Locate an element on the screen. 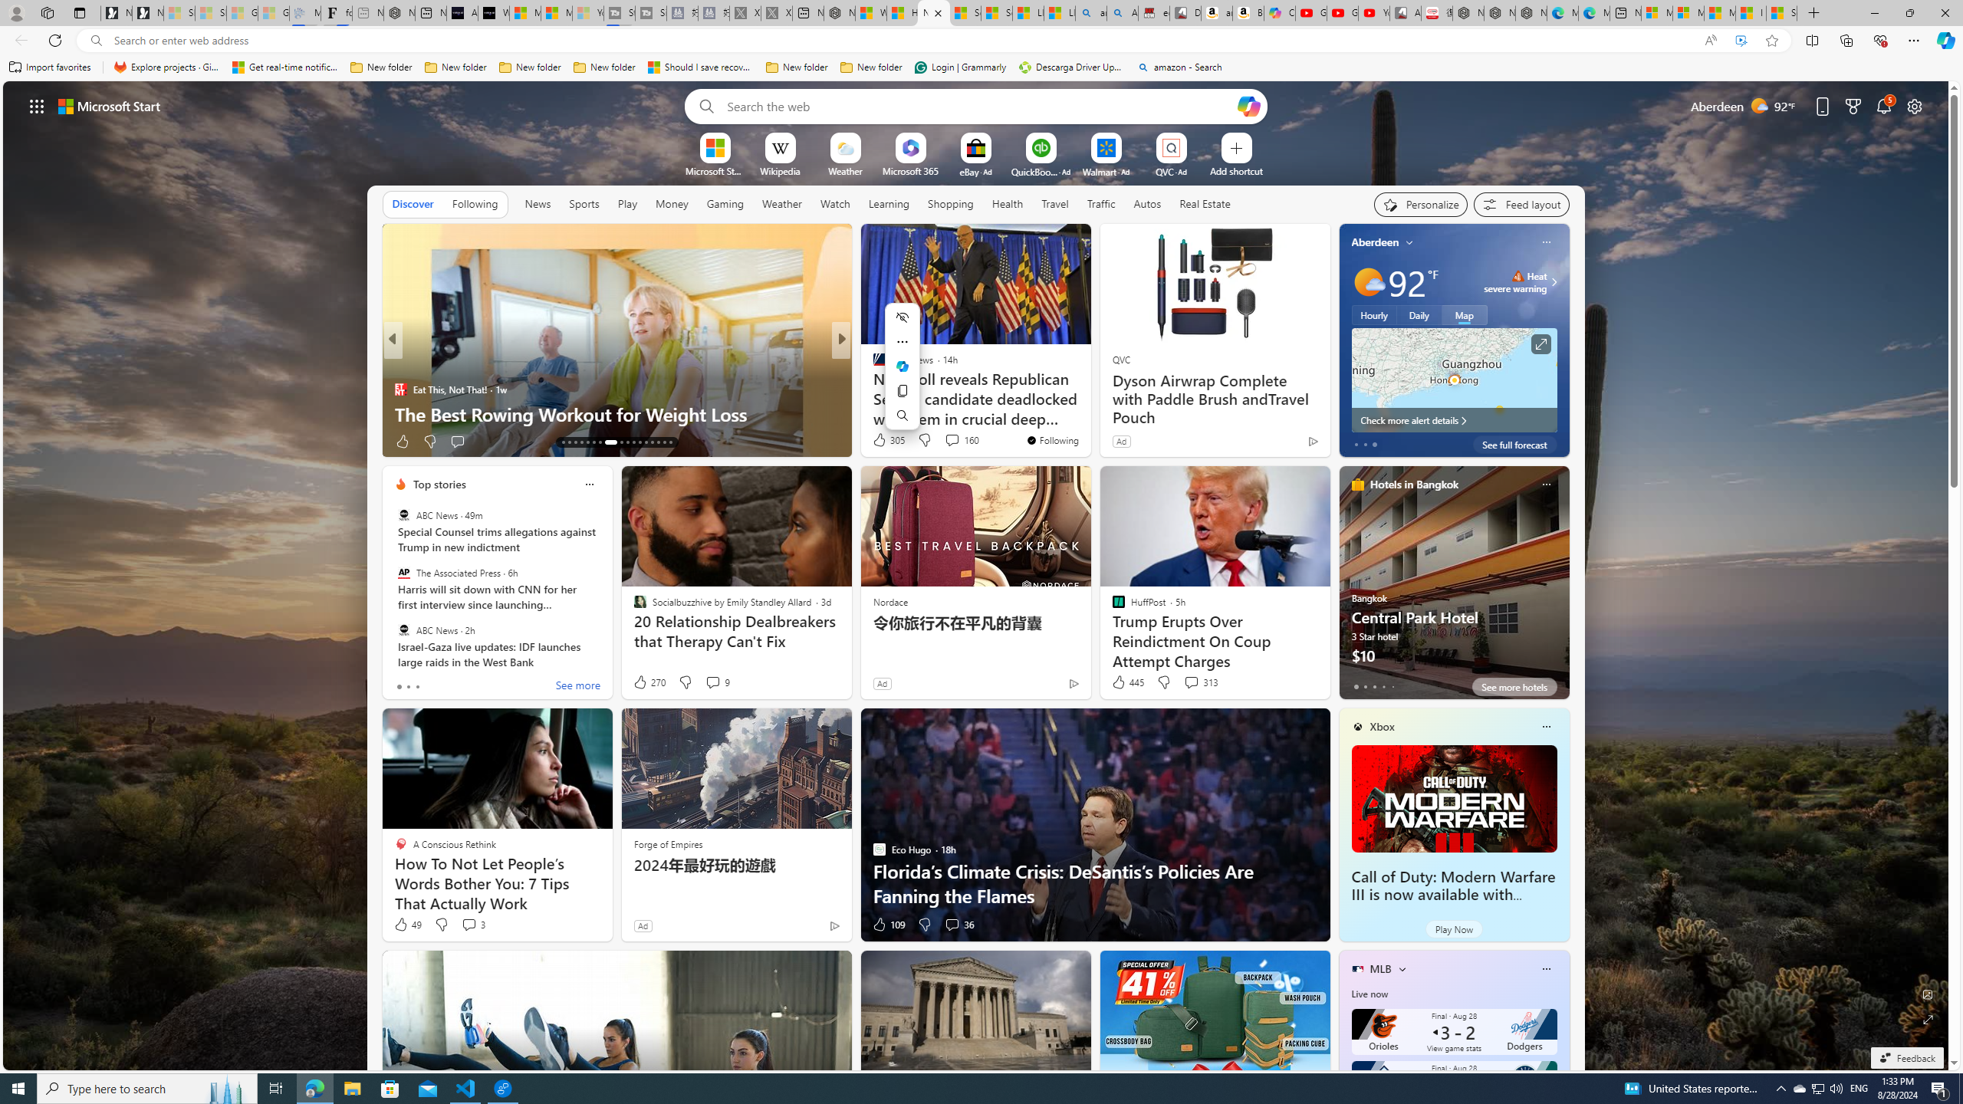 The image size is (1963, 1104). View comments 1k Comment is located at coordinates (949, 442).